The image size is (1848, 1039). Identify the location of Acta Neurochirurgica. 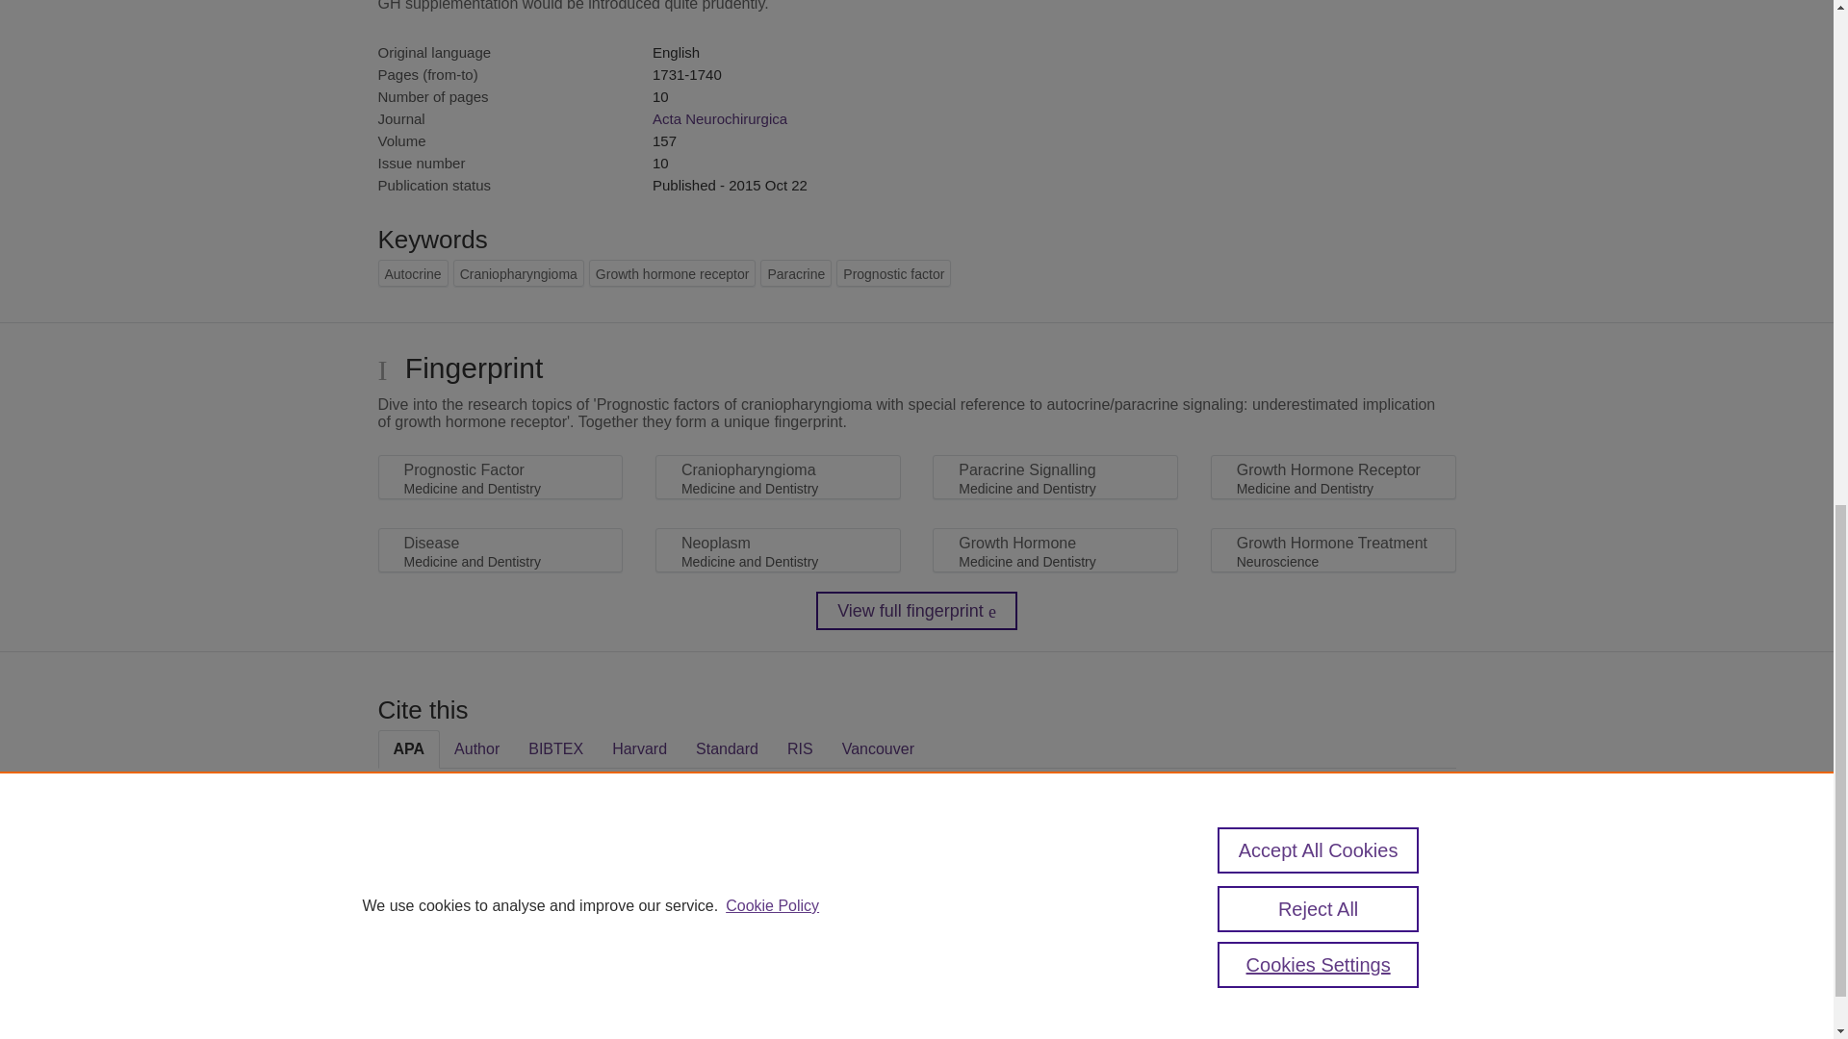
(719, 117).